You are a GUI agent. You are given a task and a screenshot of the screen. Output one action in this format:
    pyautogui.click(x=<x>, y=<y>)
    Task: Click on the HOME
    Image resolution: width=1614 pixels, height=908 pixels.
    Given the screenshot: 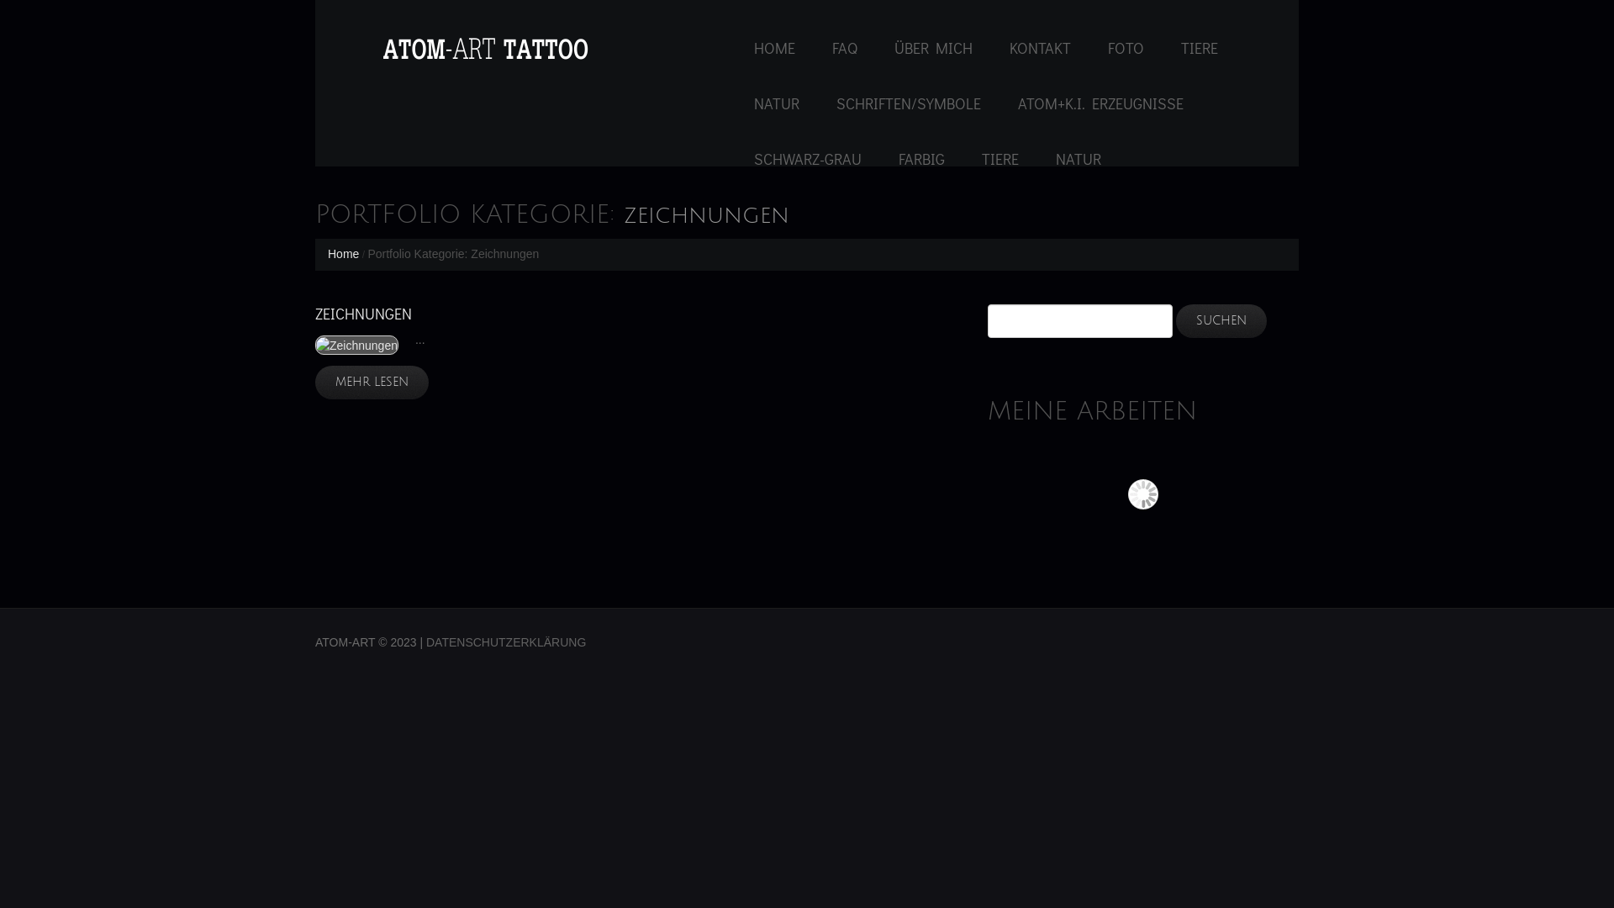 What is the action you would take?
    pyautogui.click(x=775, y=48)
    